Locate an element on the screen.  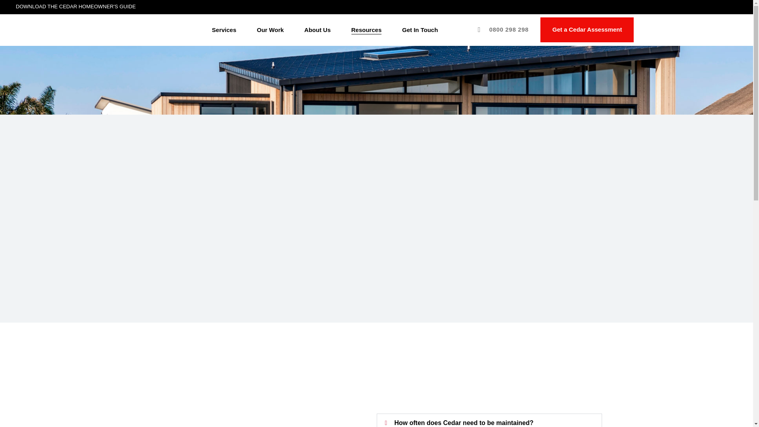
How often does Cedar need to be maintained? is located at coordinates (464, 422).